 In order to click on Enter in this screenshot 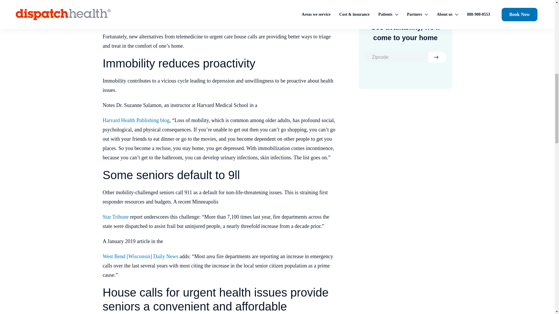, I will do `click(437, 57)`.